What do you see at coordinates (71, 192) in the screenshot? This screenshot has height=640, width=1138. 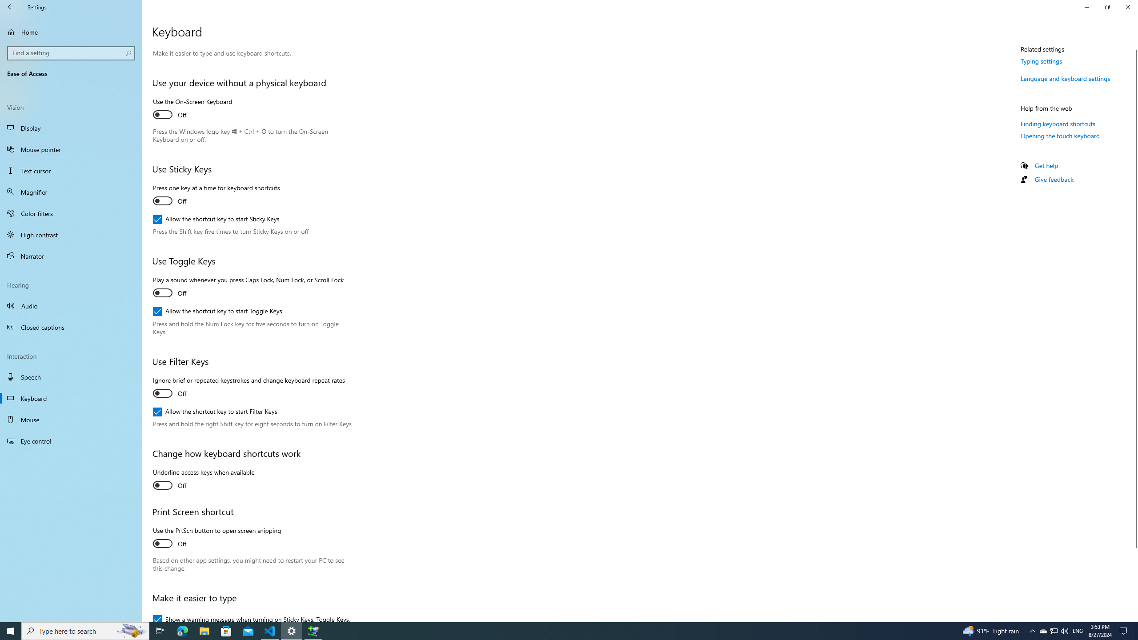 I see `Magnifier` at bounding box center [71, 192].